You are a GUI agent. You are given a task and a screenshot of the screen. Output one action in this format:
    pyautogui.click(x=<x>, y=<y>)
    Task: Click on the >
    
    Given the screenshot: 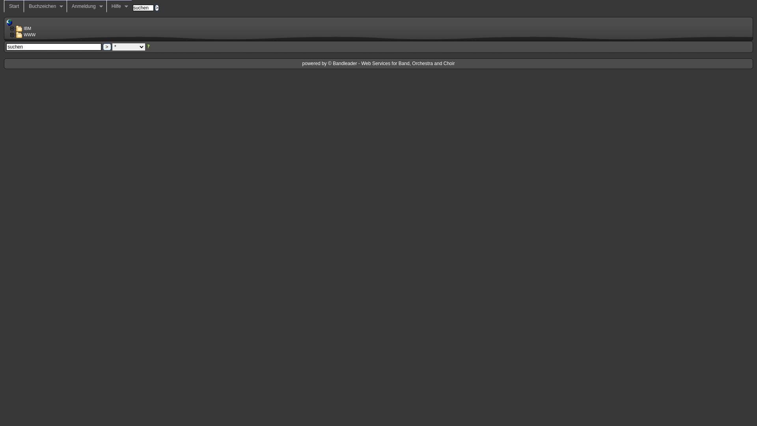 What is the action you would take?
    pyautogui.click(x=107, y=47)
    